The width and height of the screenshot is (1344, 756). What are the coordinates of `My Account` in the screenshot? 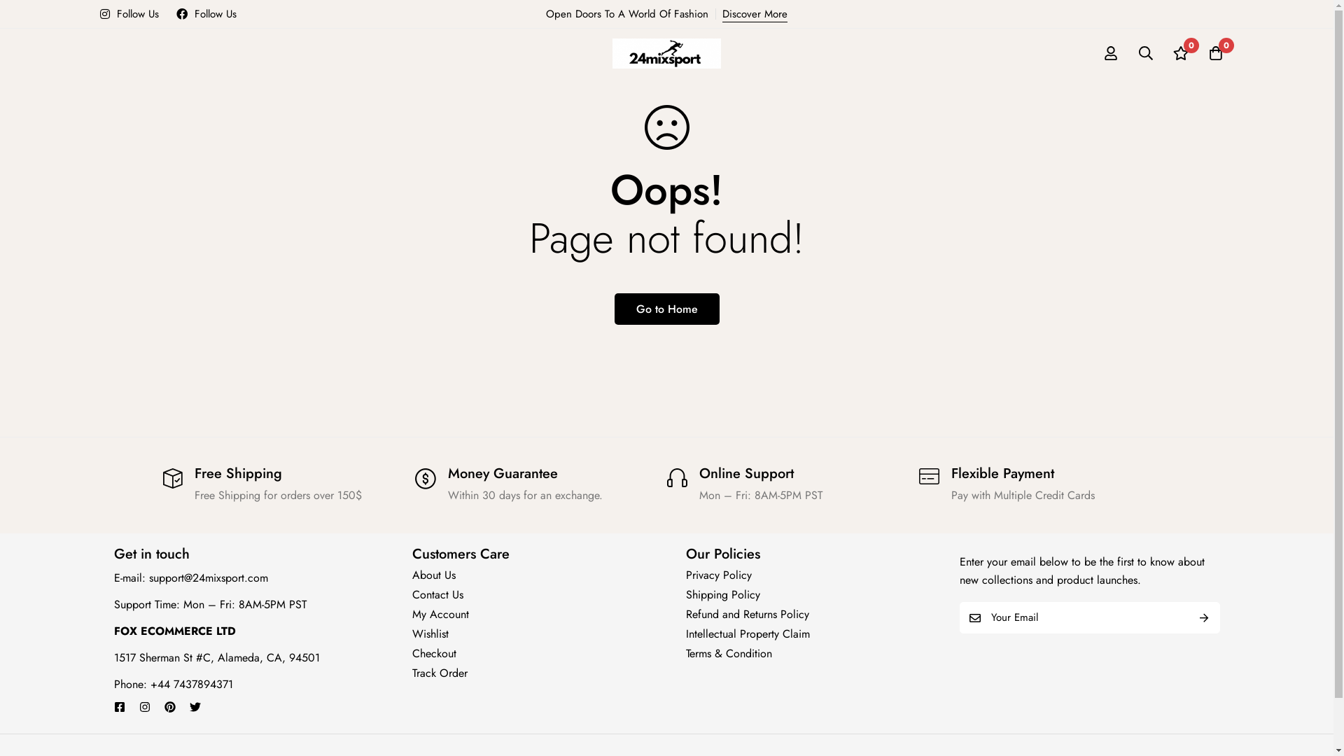 It's located at (441, 615).